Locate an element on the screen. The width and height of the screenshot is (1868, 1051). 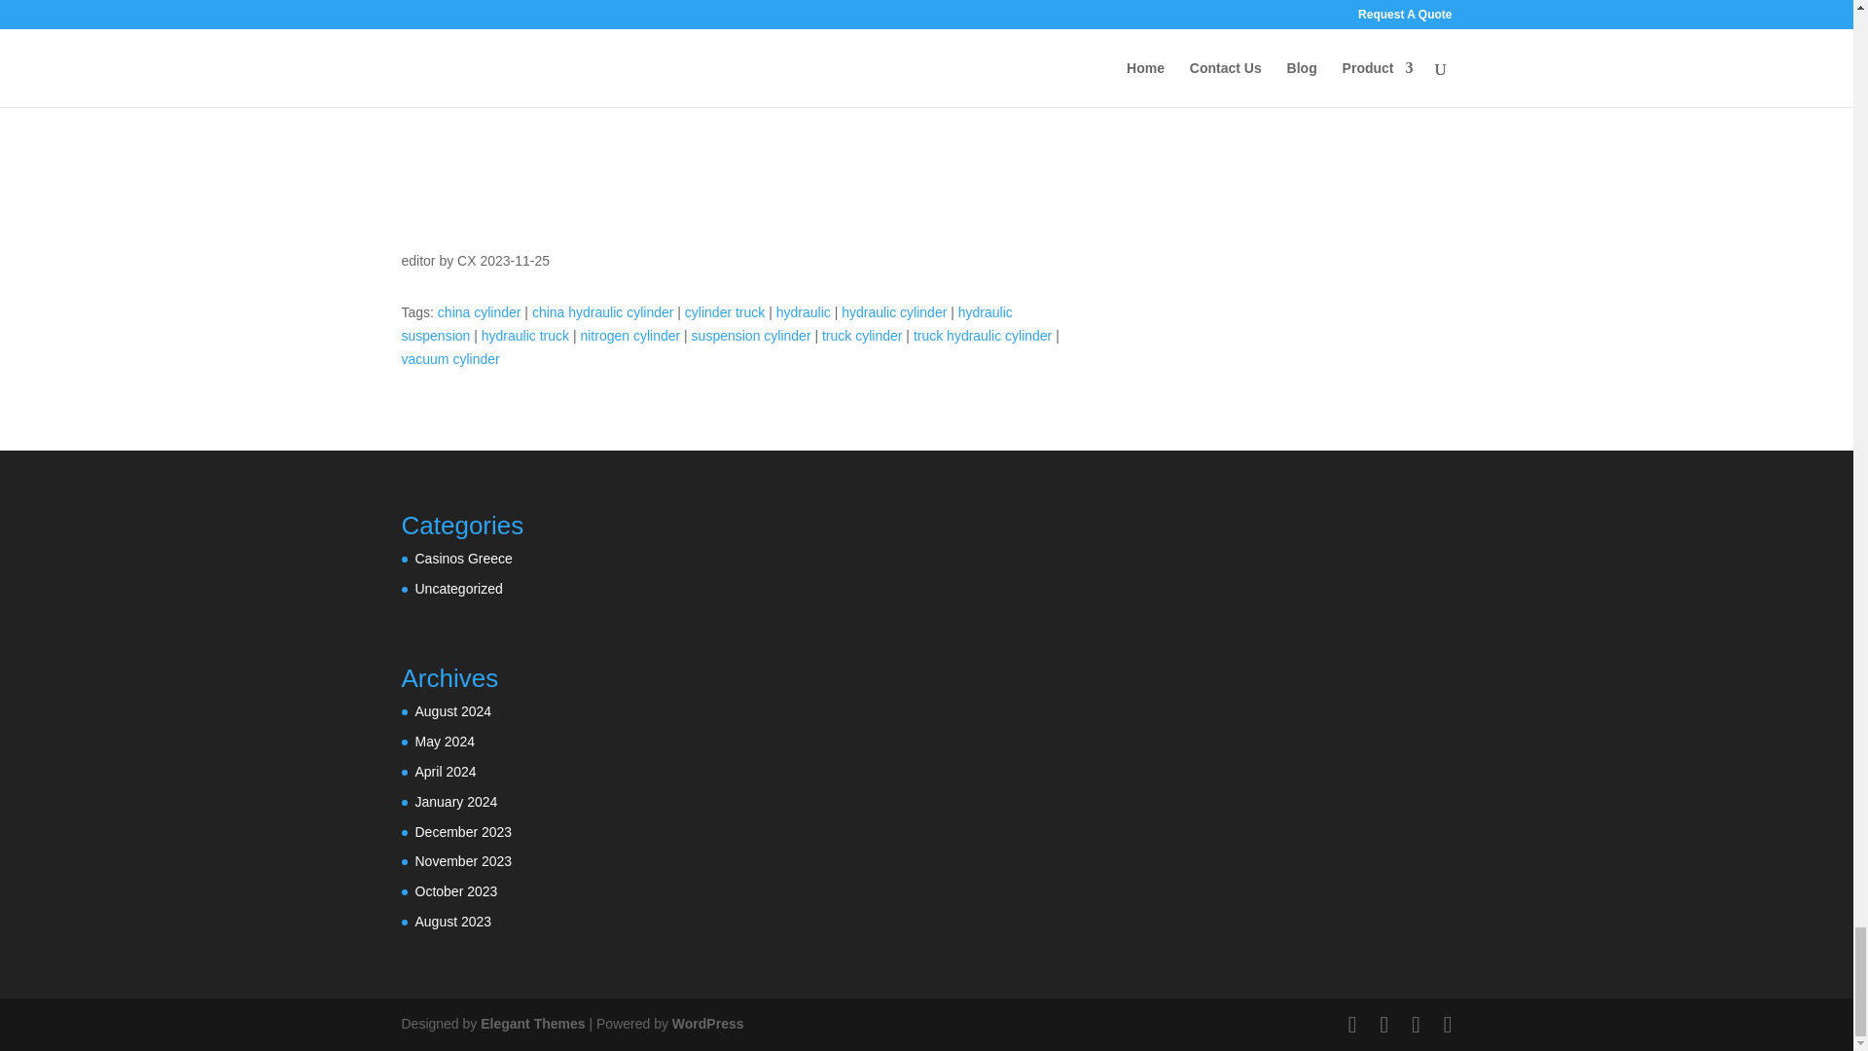
truck cylinder is located at coordinates (862, 335).